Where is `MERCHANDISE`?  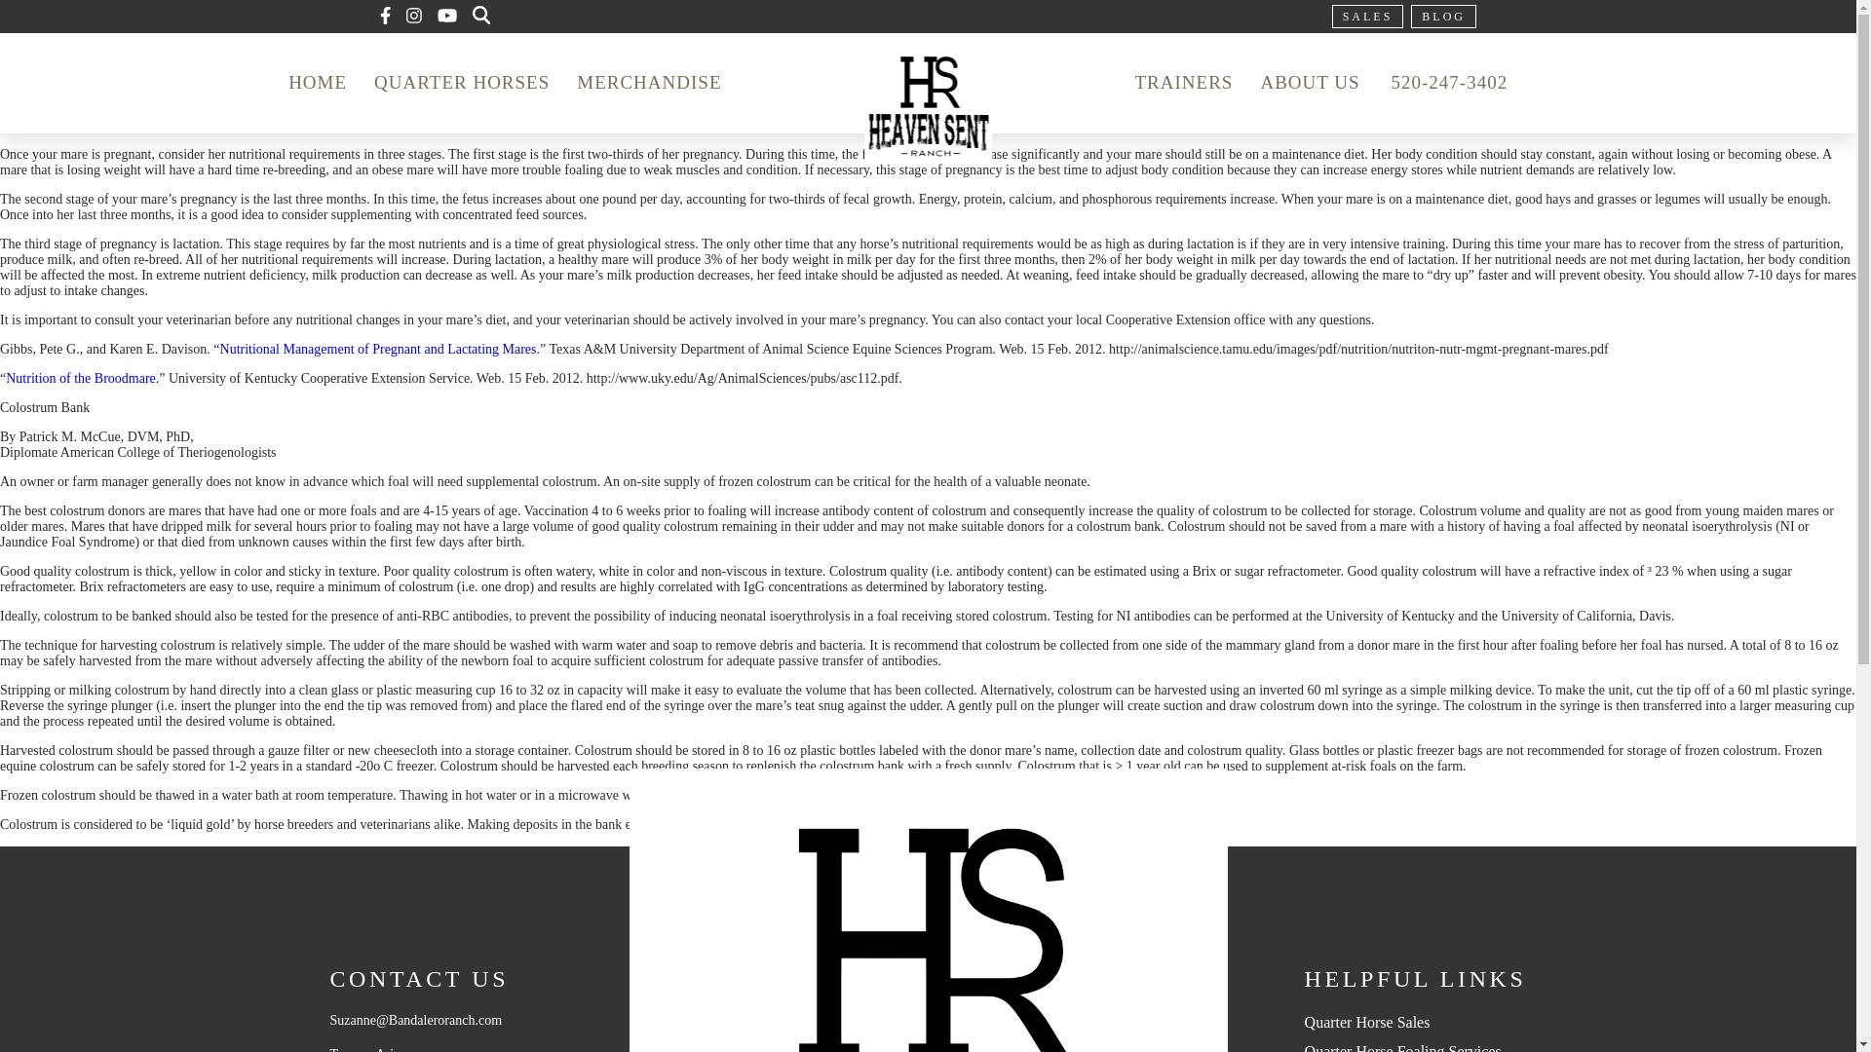
MERCHANDISE is located at coordinates (649, 82).